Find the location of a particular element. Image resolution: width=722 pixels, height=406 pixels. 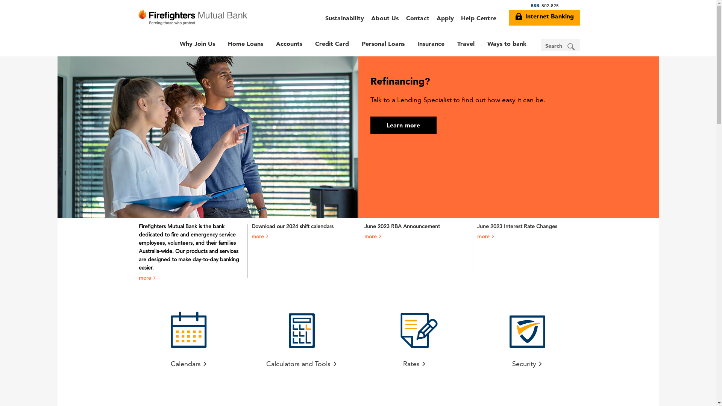

more is located at coordinates (486, 236).